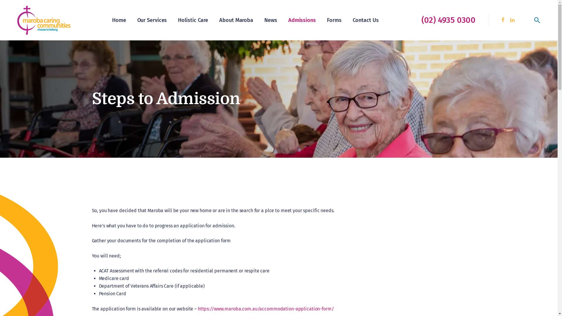 The image size is (562, 316). Describe the element at coordinates (446, 20) in the screenshot. I see `(02) 4935 0300` at that location.